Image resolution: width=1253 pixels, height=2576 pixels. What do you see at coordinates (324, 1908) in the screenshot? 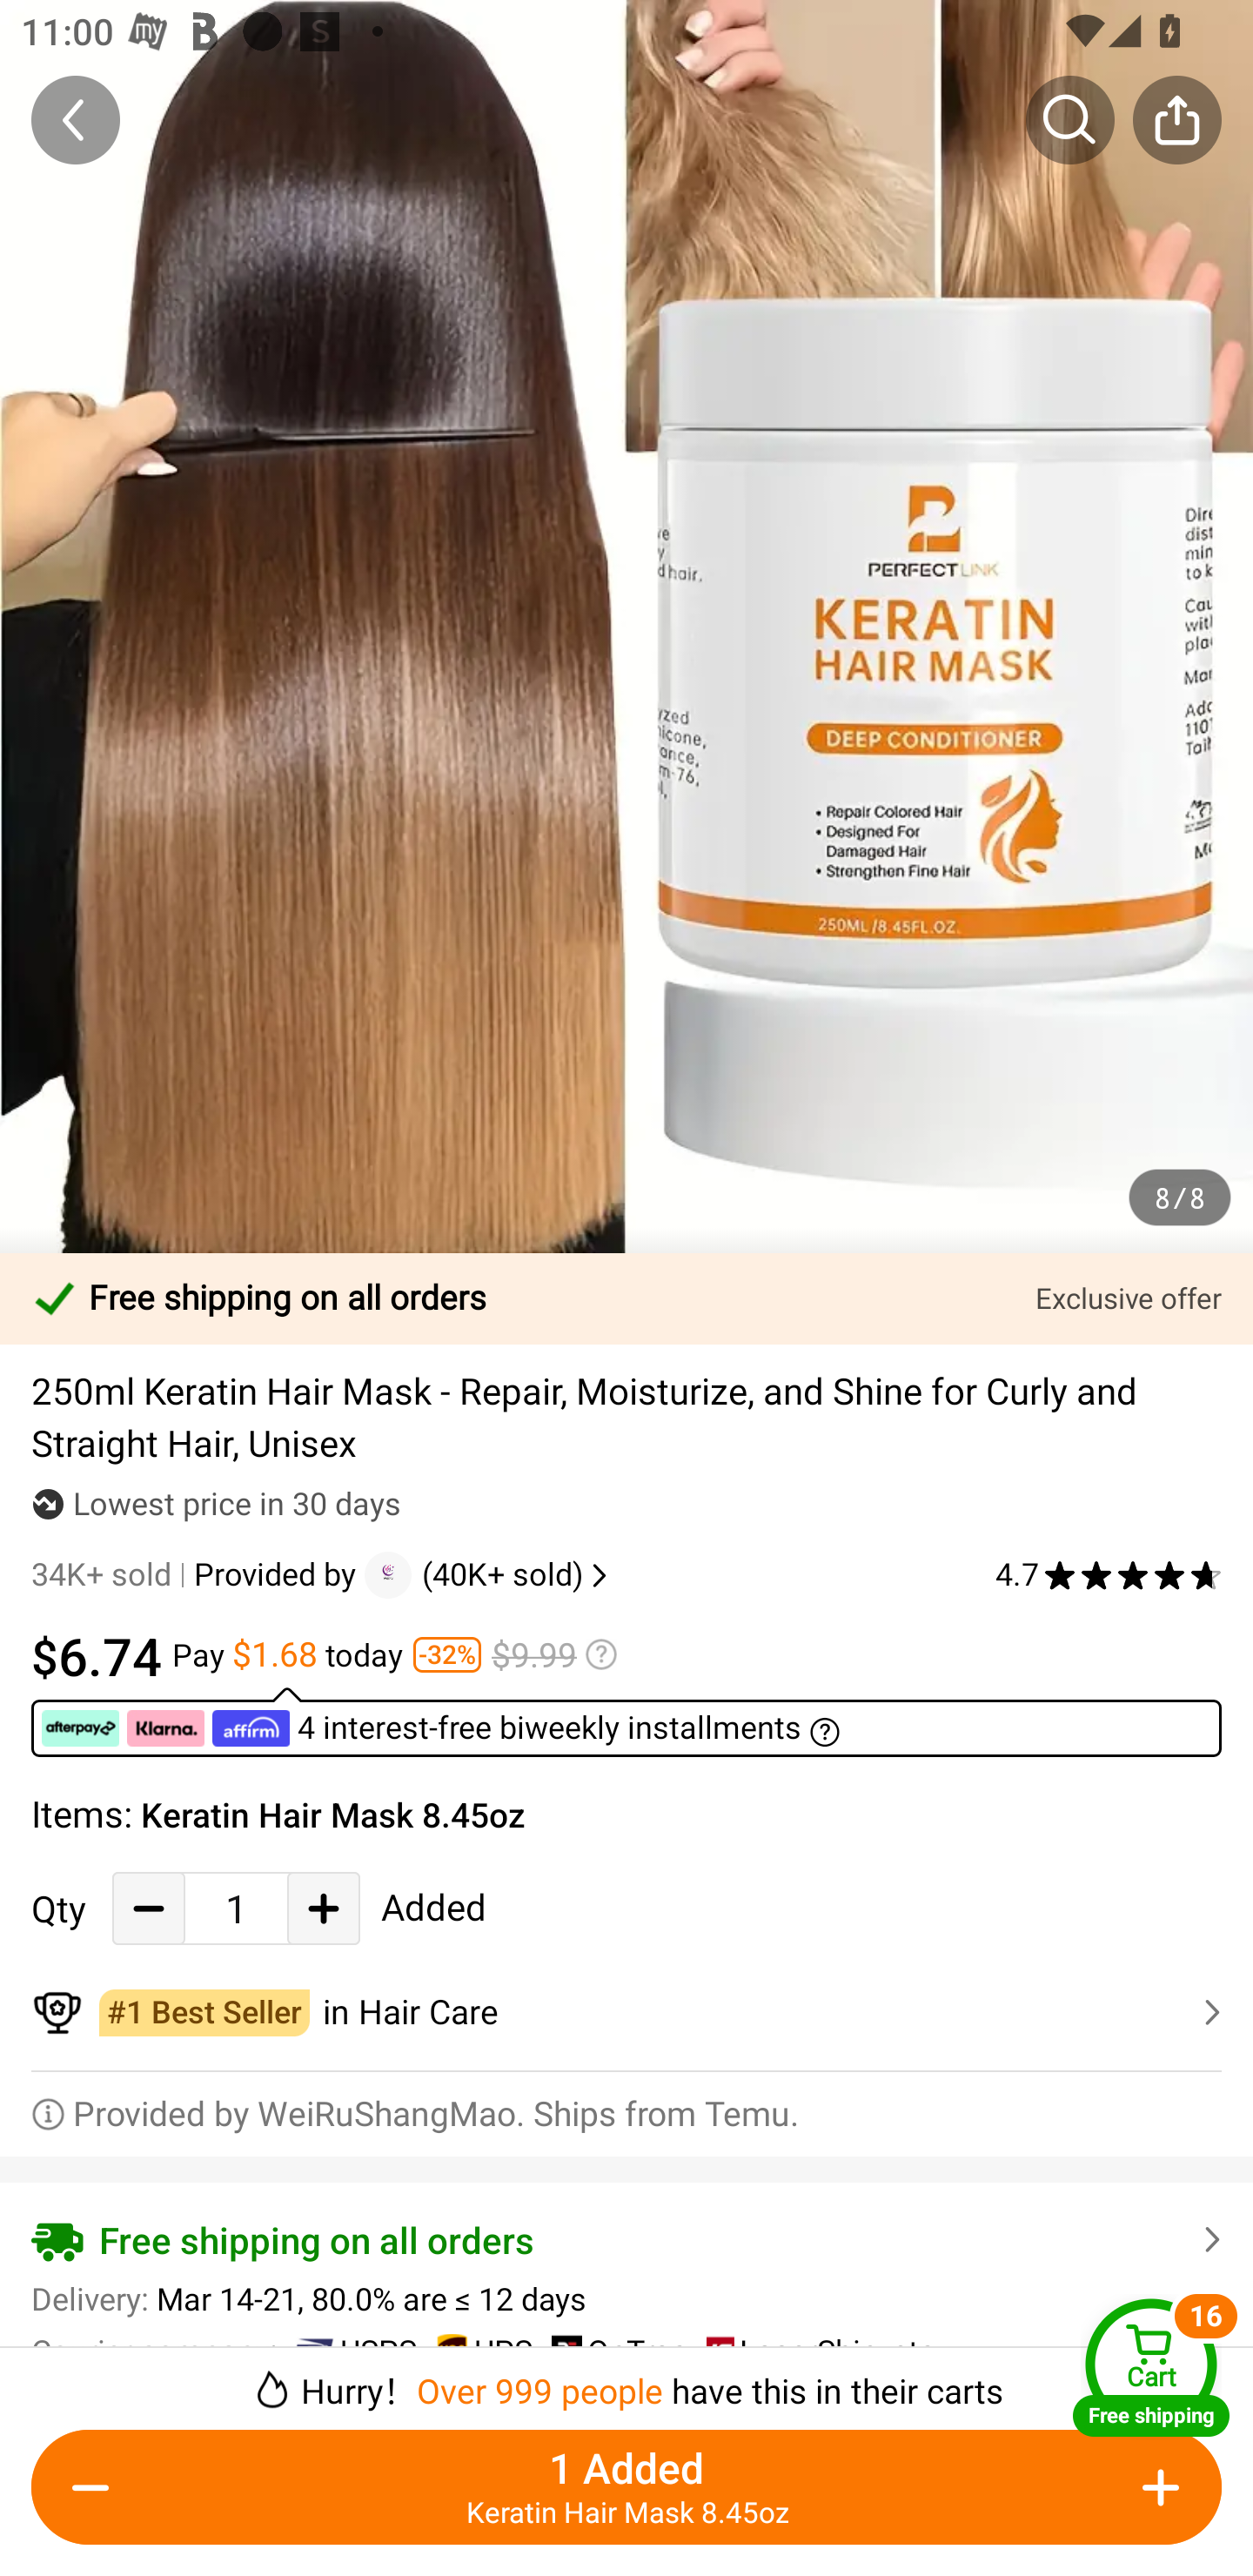
I see `Add Quantity button` at bounding box center [324, 1908].